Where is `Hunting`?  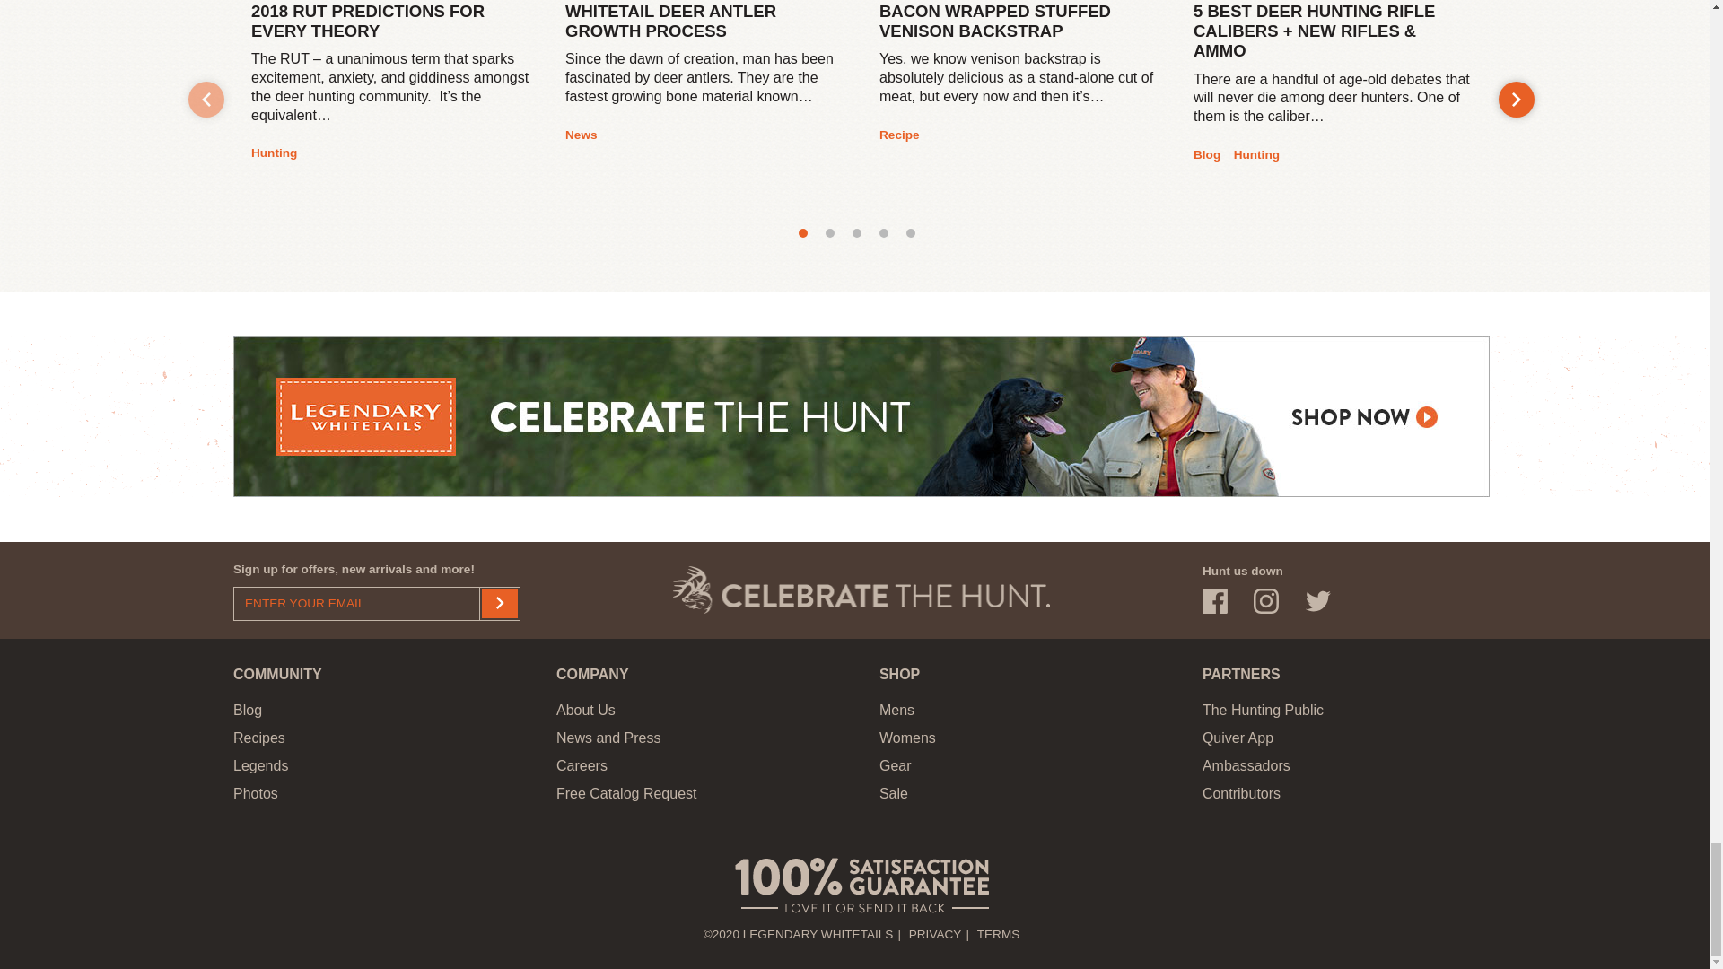 Hunting is located at coordinates (274, 153).